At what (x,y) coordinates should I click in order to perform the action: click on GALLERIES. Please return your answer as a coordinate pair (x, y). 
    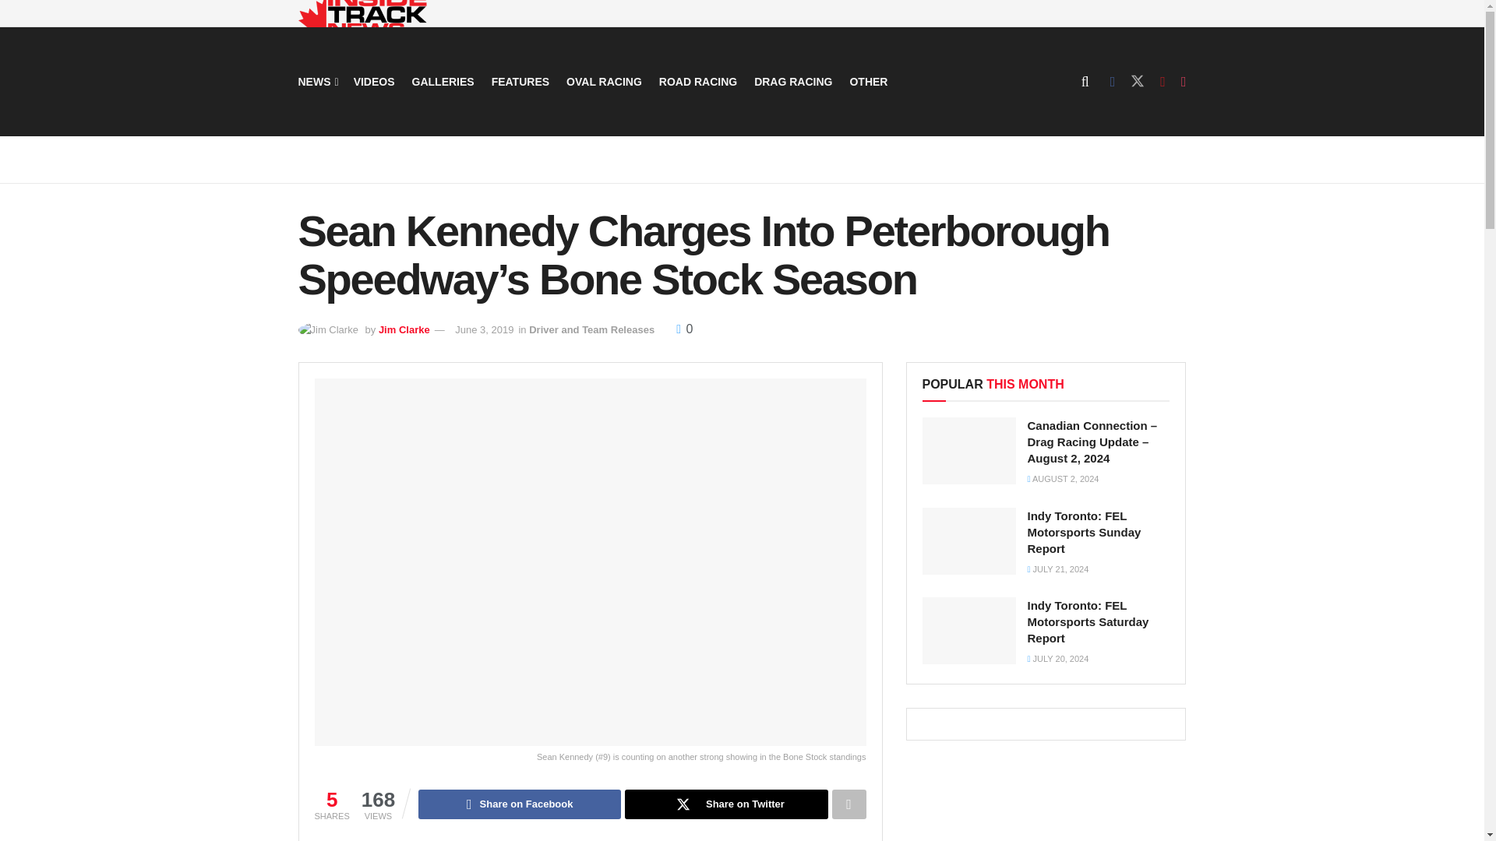
    Looking at the image, I should click on (443, 81).